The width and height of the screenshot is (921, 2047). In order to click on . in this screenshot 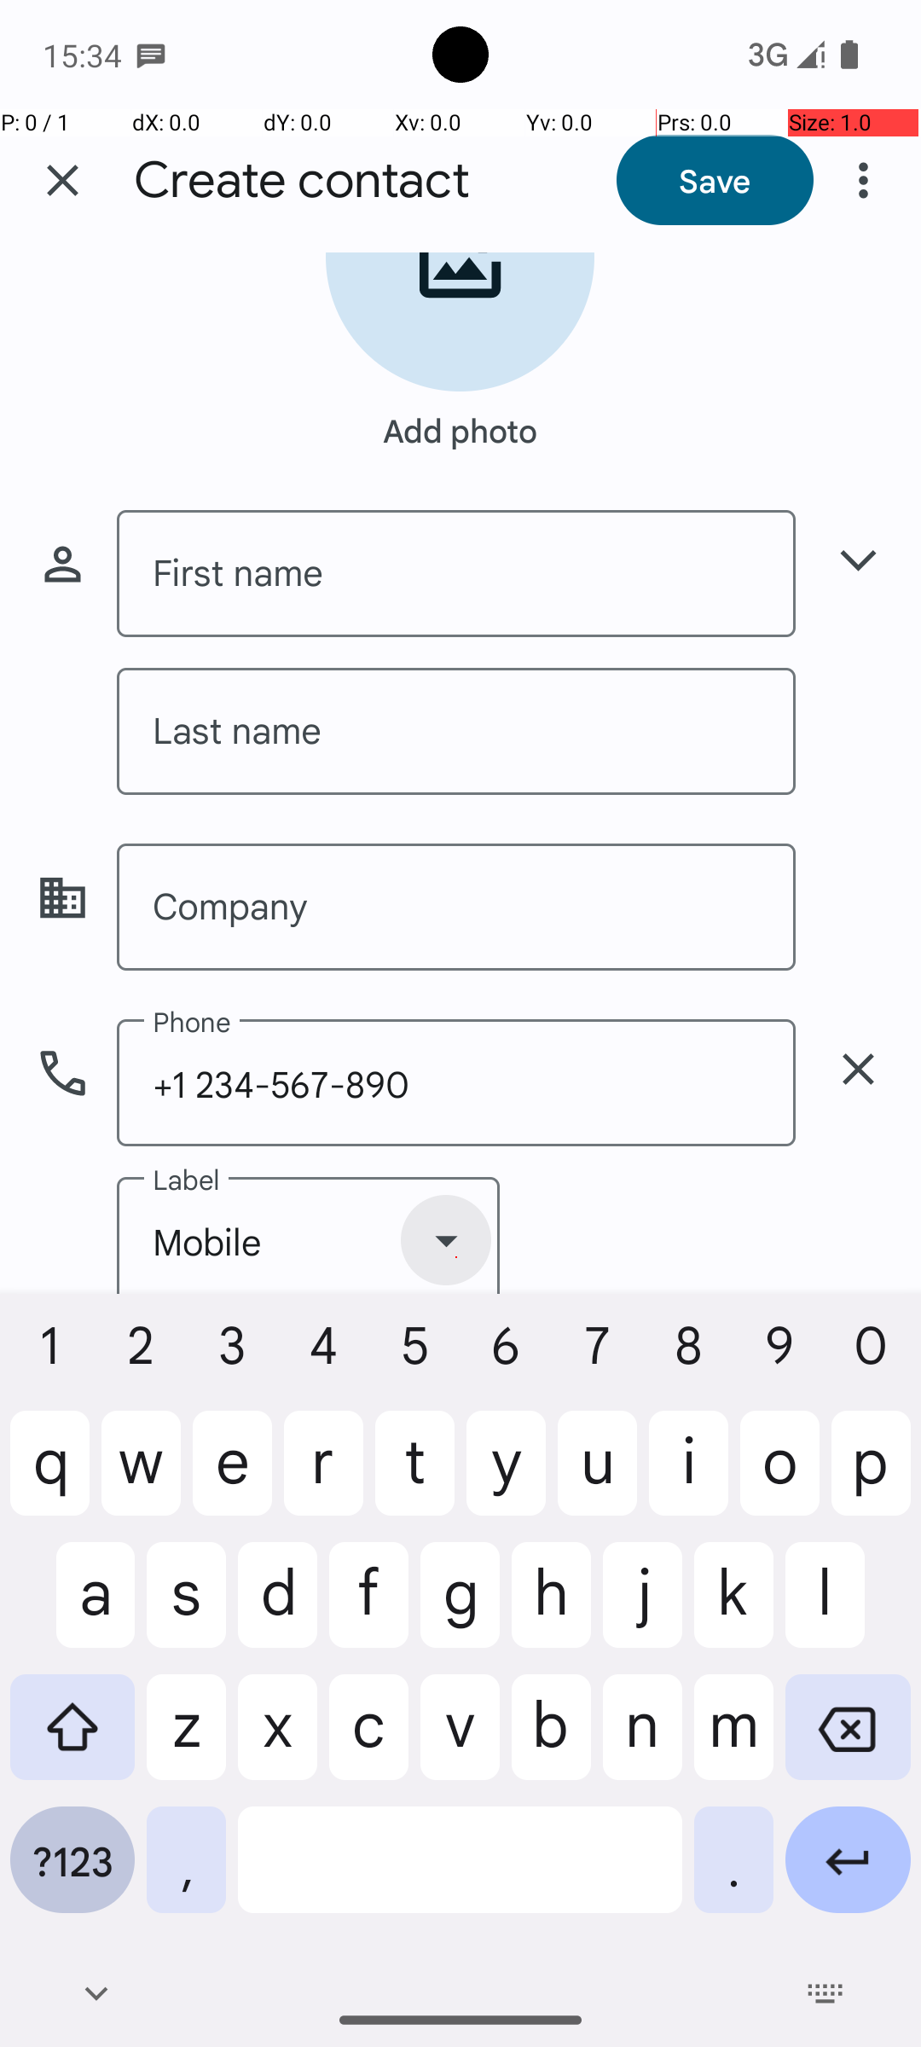, I will do `click(733, 1873)`.